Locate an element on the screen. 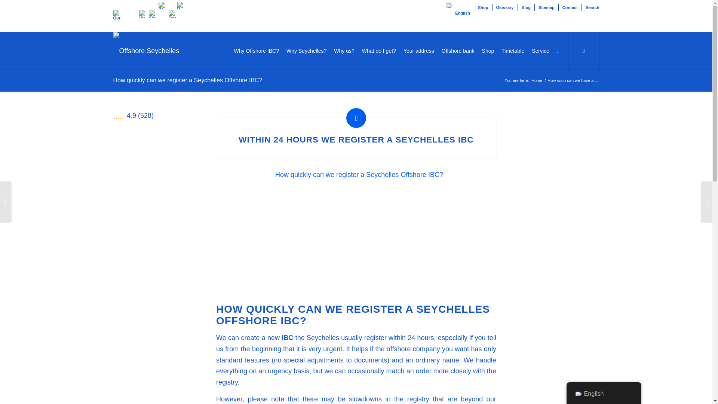 The height and width of the screenshot is (404, 718). English is located at coordinates (457, 13).